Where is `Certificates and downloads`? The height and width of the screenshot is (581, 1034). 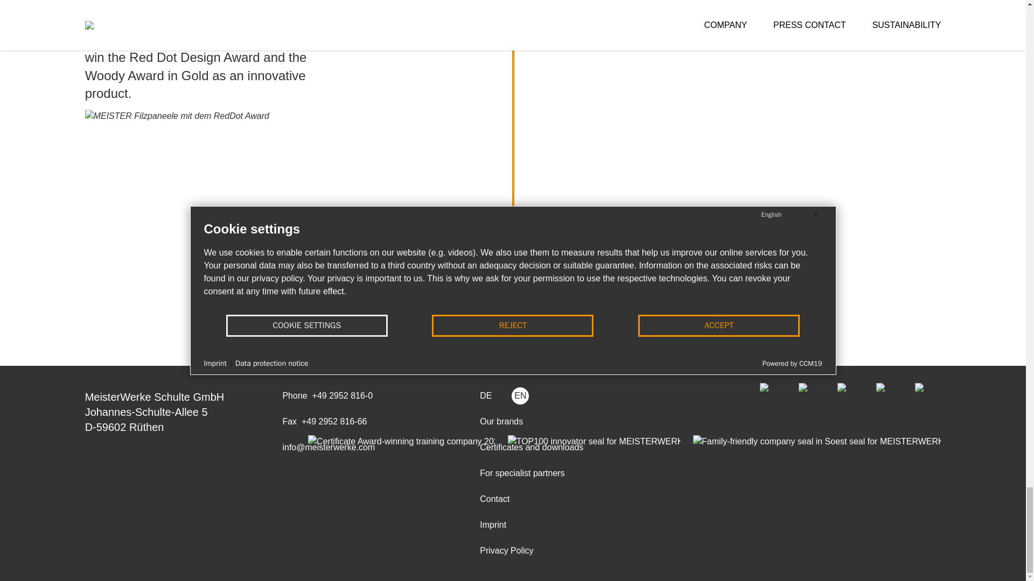
Certificates and downloads is located at coordinates (531, 448).